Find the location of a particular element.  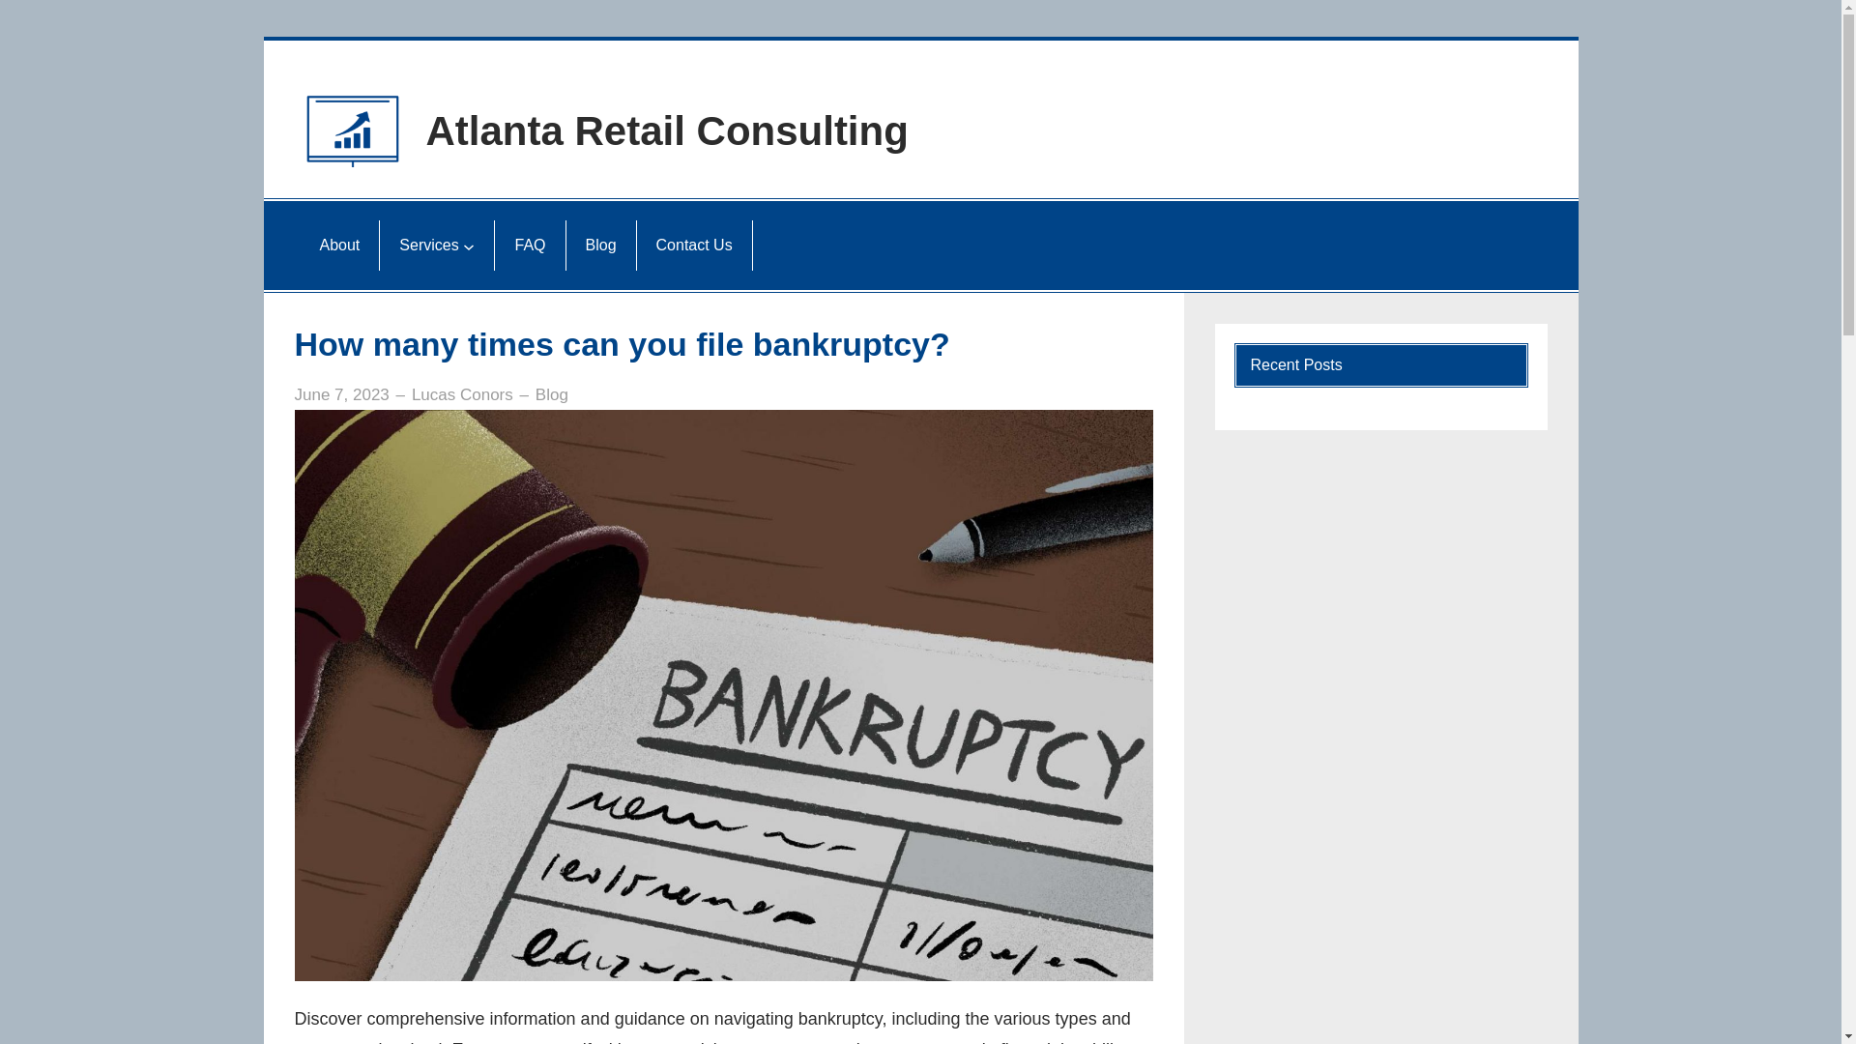

Blog is located at coordinates (601, 246).